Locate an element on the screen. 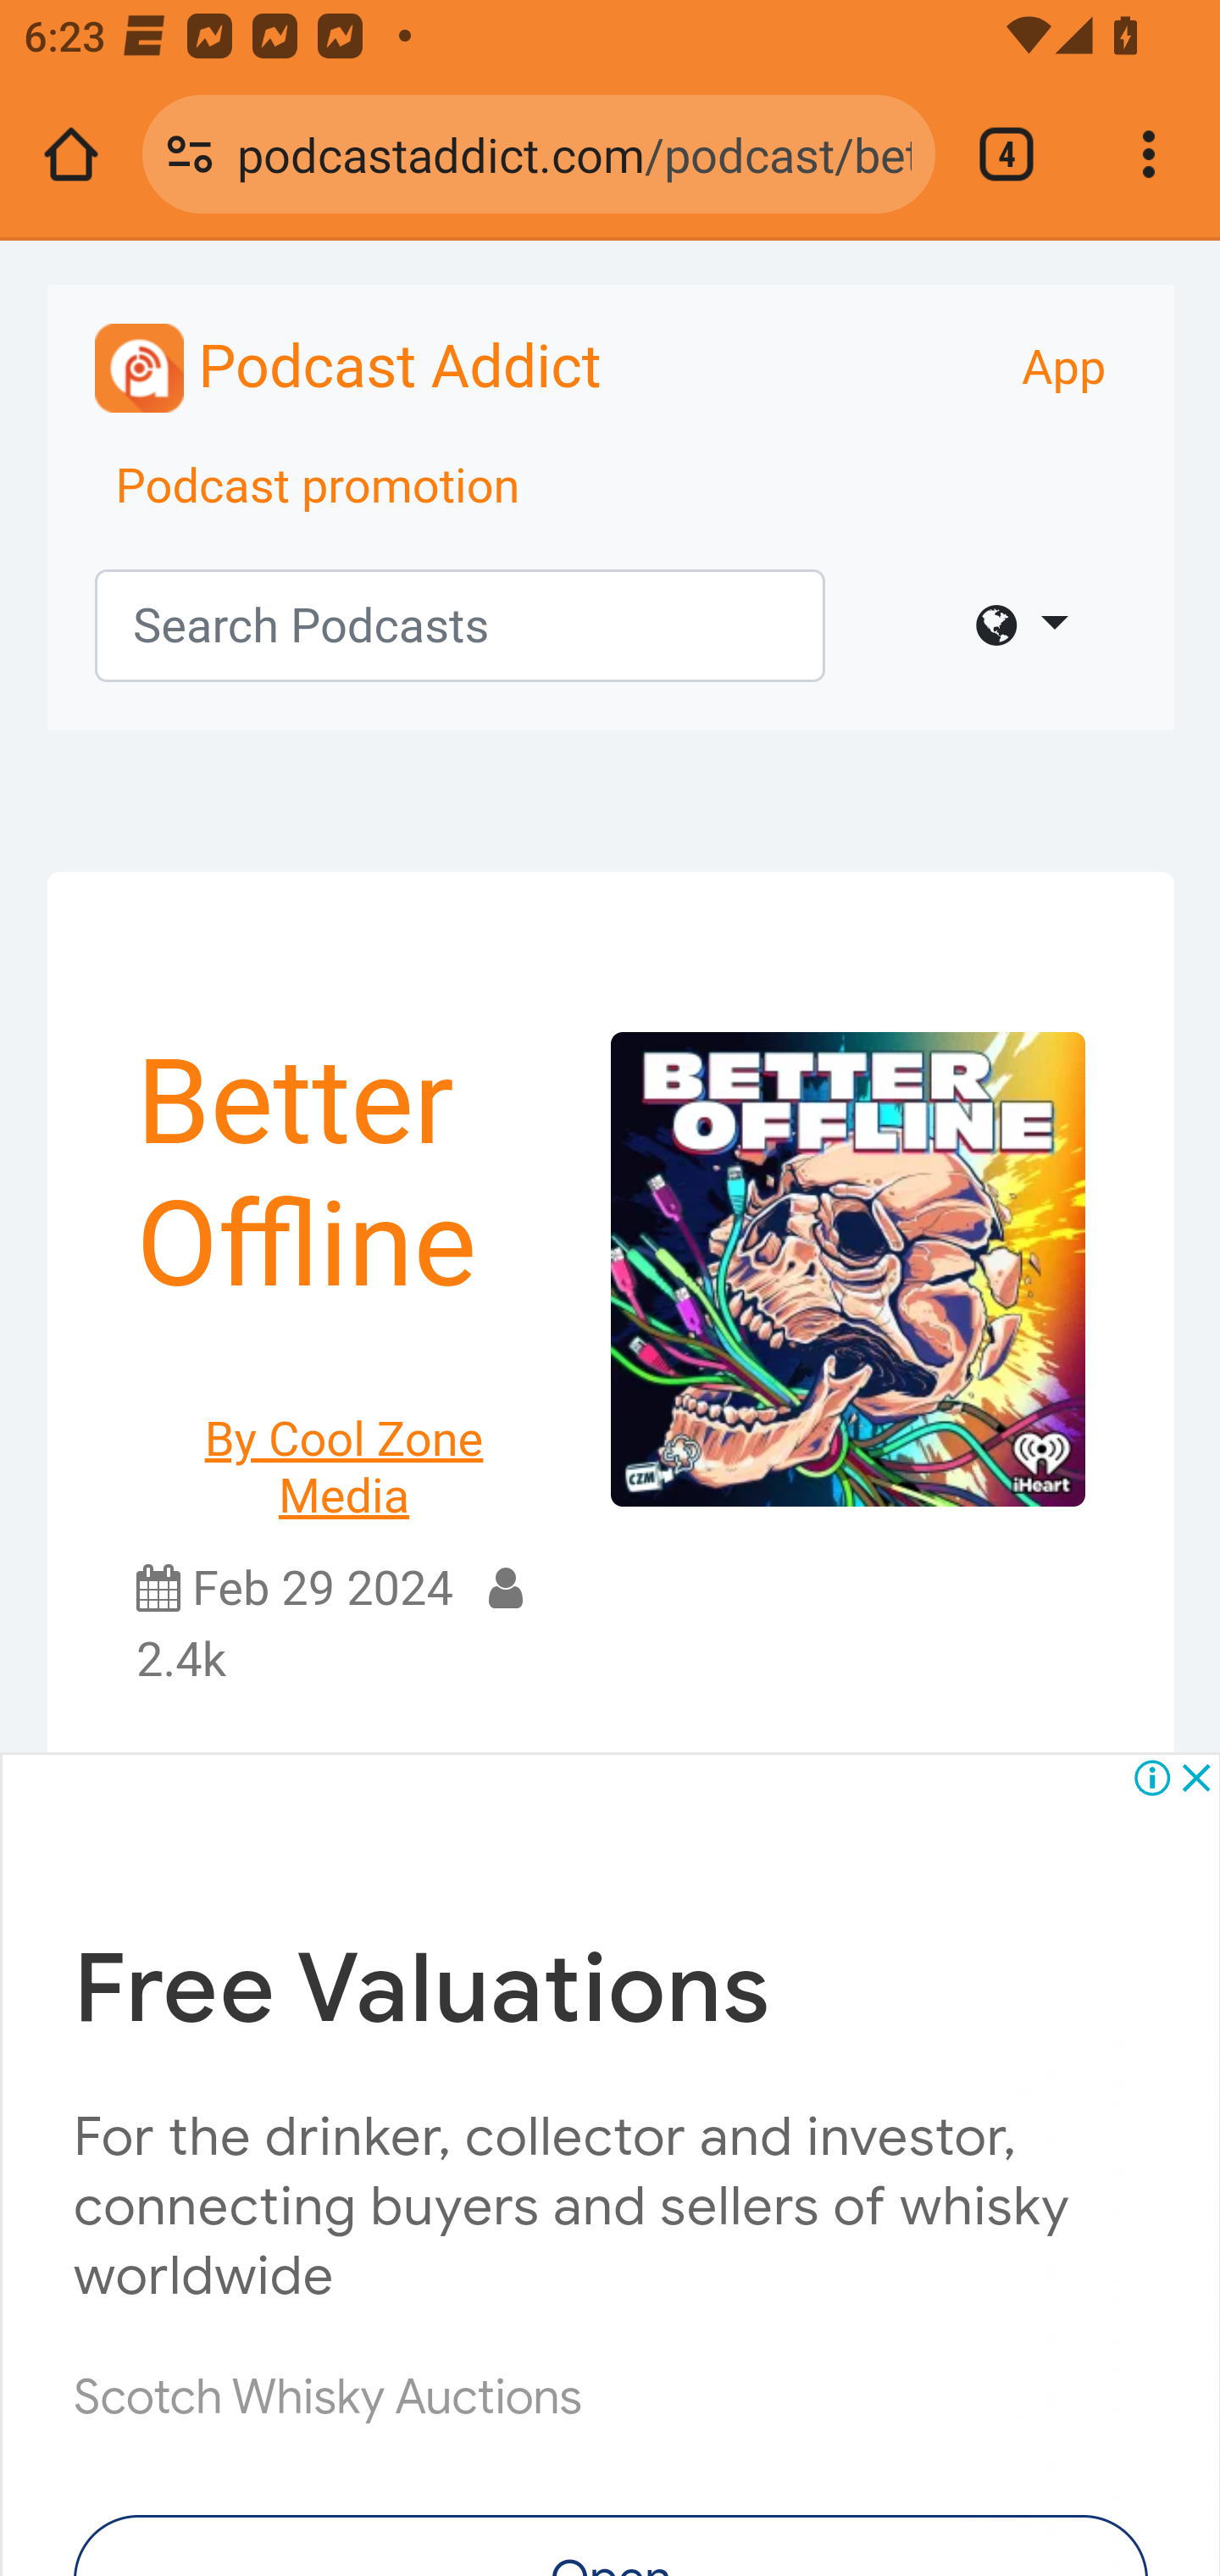  podcastaddict.com/podcast/better-offline/4855593 is located at coordinates (574, 153).